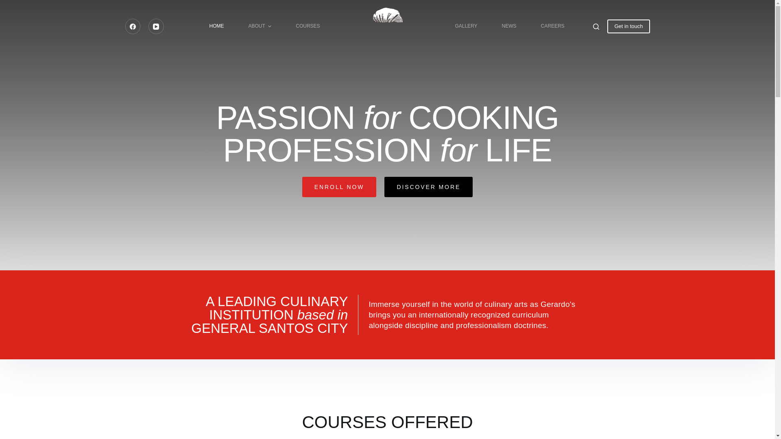 This screenshot has height=439, width=781. Describe the element at coordinates (8, 4) in the screenshot. I see `Skip to content` at that location.